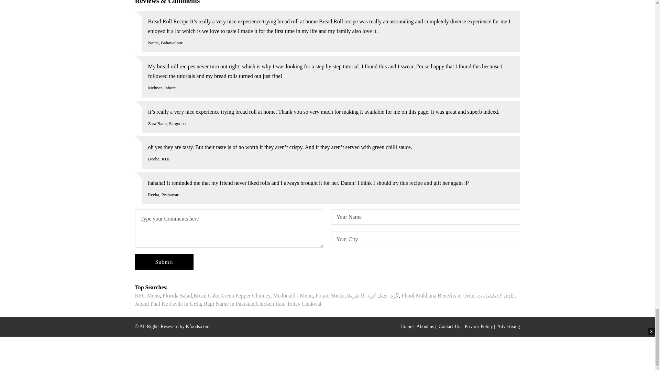 The height and width of the screenshot is (371, 660). Describe the element at coordinates (438, 295) in the screenshot. I see `Phool Makhana Benefits in Urdu` at that location.